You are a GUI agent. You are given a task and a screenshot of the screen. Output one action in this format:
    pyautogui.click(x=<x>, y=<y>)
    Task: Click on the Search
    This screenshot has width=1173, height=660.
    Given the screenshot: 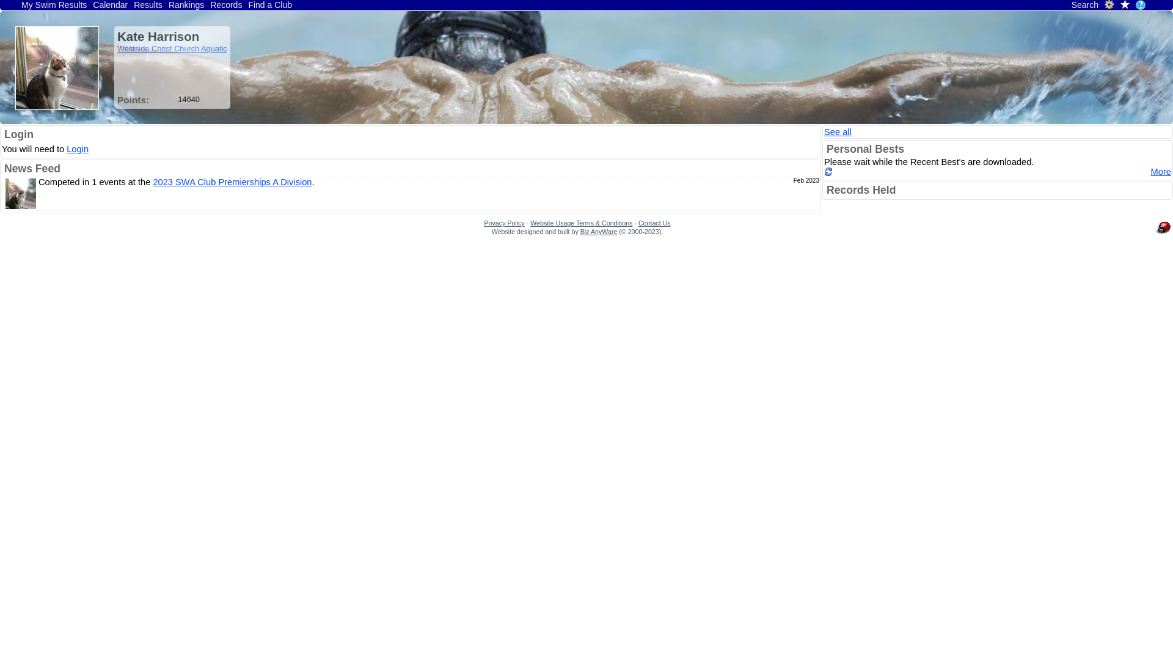 What is the action you would take?
    pyautogui.click(x=1085, y=5)
    